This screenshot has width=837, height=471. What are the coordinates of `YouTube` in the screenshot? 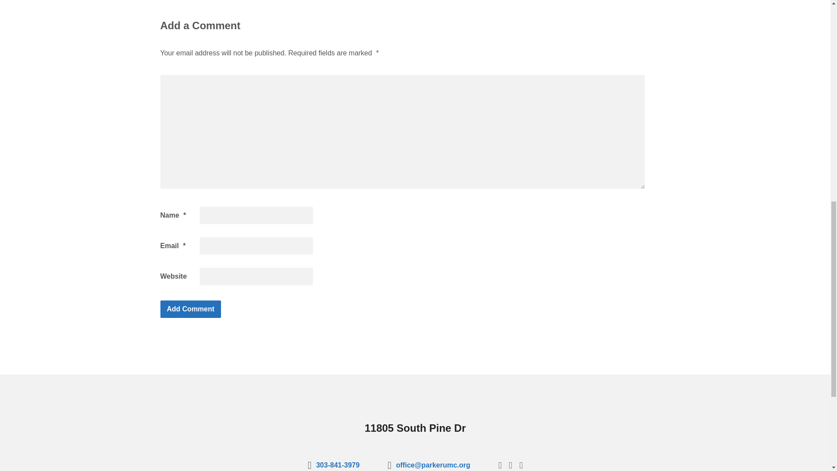 It's located at (510, 465).